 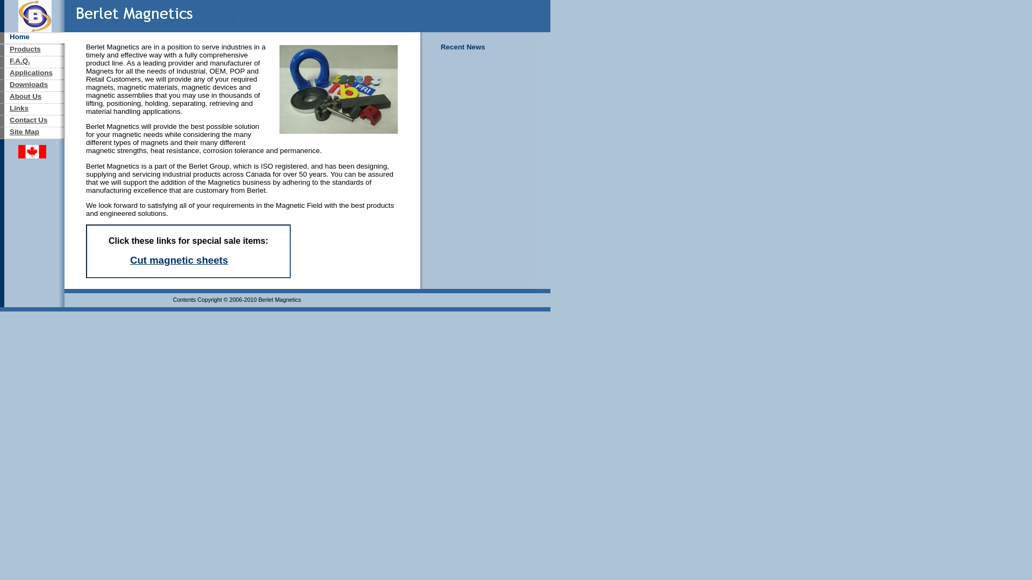 What do you see at coordinates (179, 260) in the screenshot?
I see `Cut magnetic sheets` at bounding box center [179, 260].